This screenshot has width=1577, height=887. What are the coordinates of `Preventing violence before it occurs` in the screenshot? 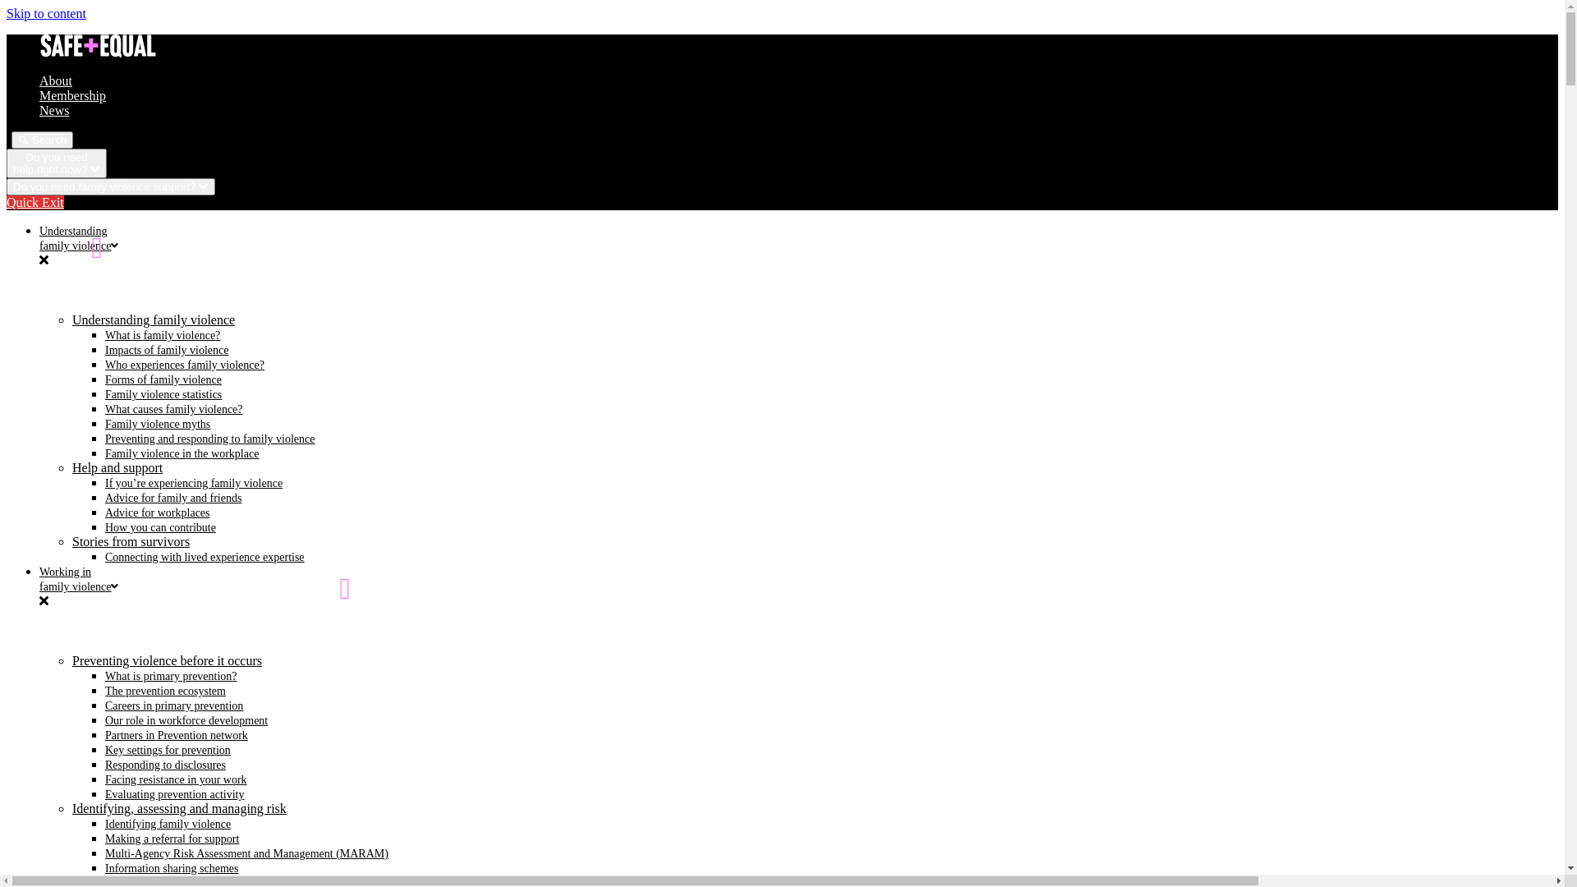 It's located at (168, 660).